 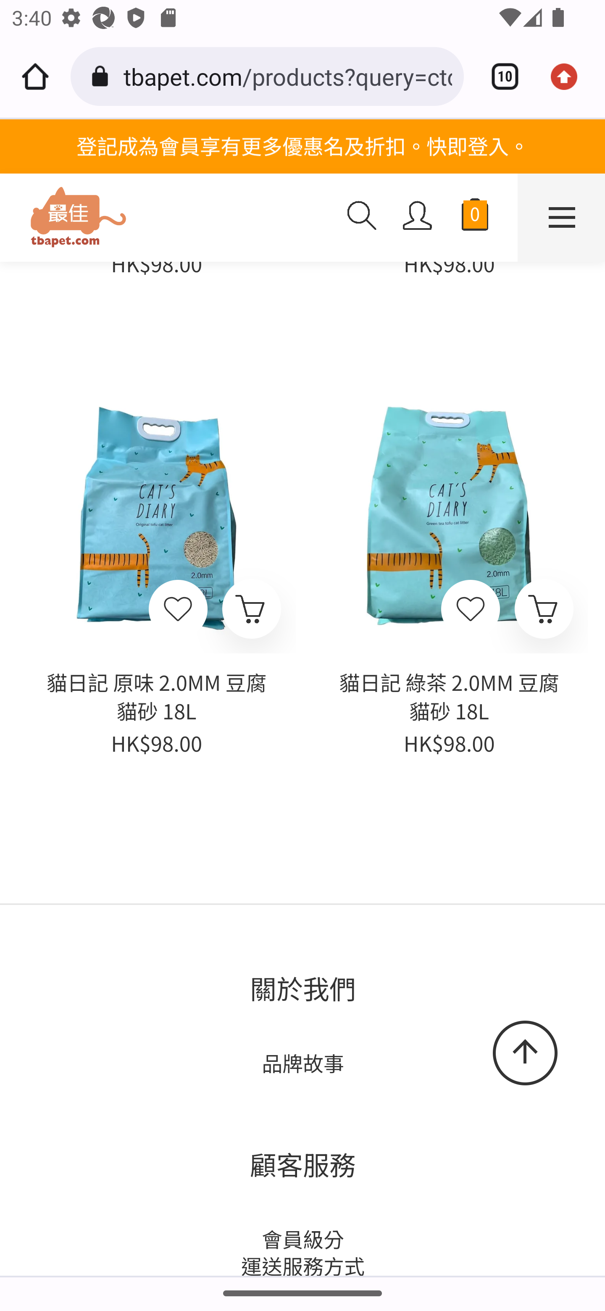 What do you see at coordinates (499, 76) in the screenshot?
I see `Switch or close tabs` at bounding box center [499, 76].